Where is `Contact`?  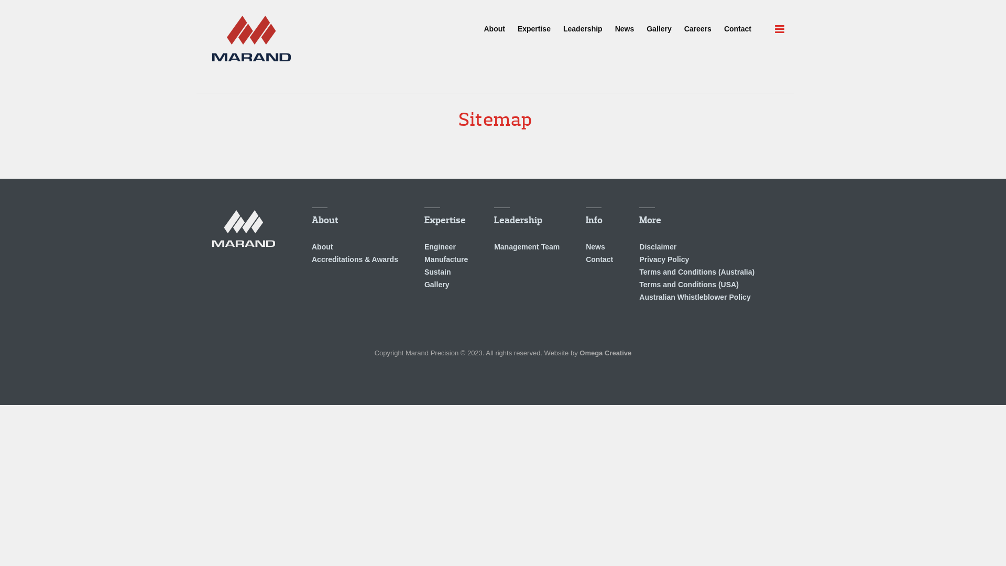
Contact is located at coordinates (599, 259).